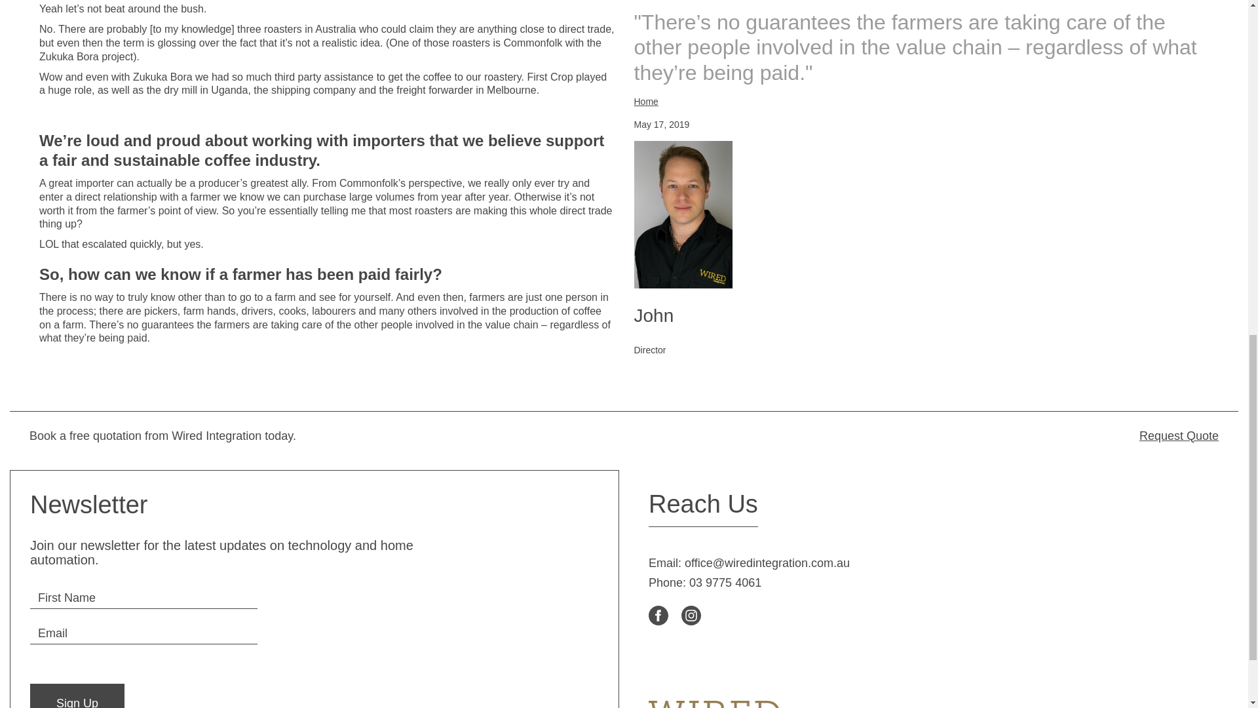 Image resolution: width=1258 pixels, height=708 pixels. I want to click on Sign Up, so click(77, 696).